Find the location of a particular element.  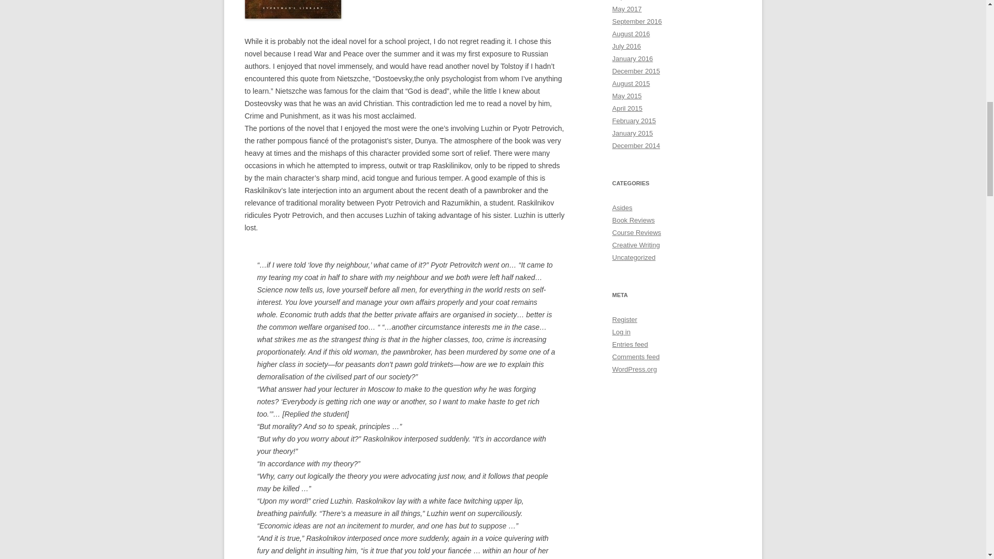

January 2016 is located at coordinates (633, 58).